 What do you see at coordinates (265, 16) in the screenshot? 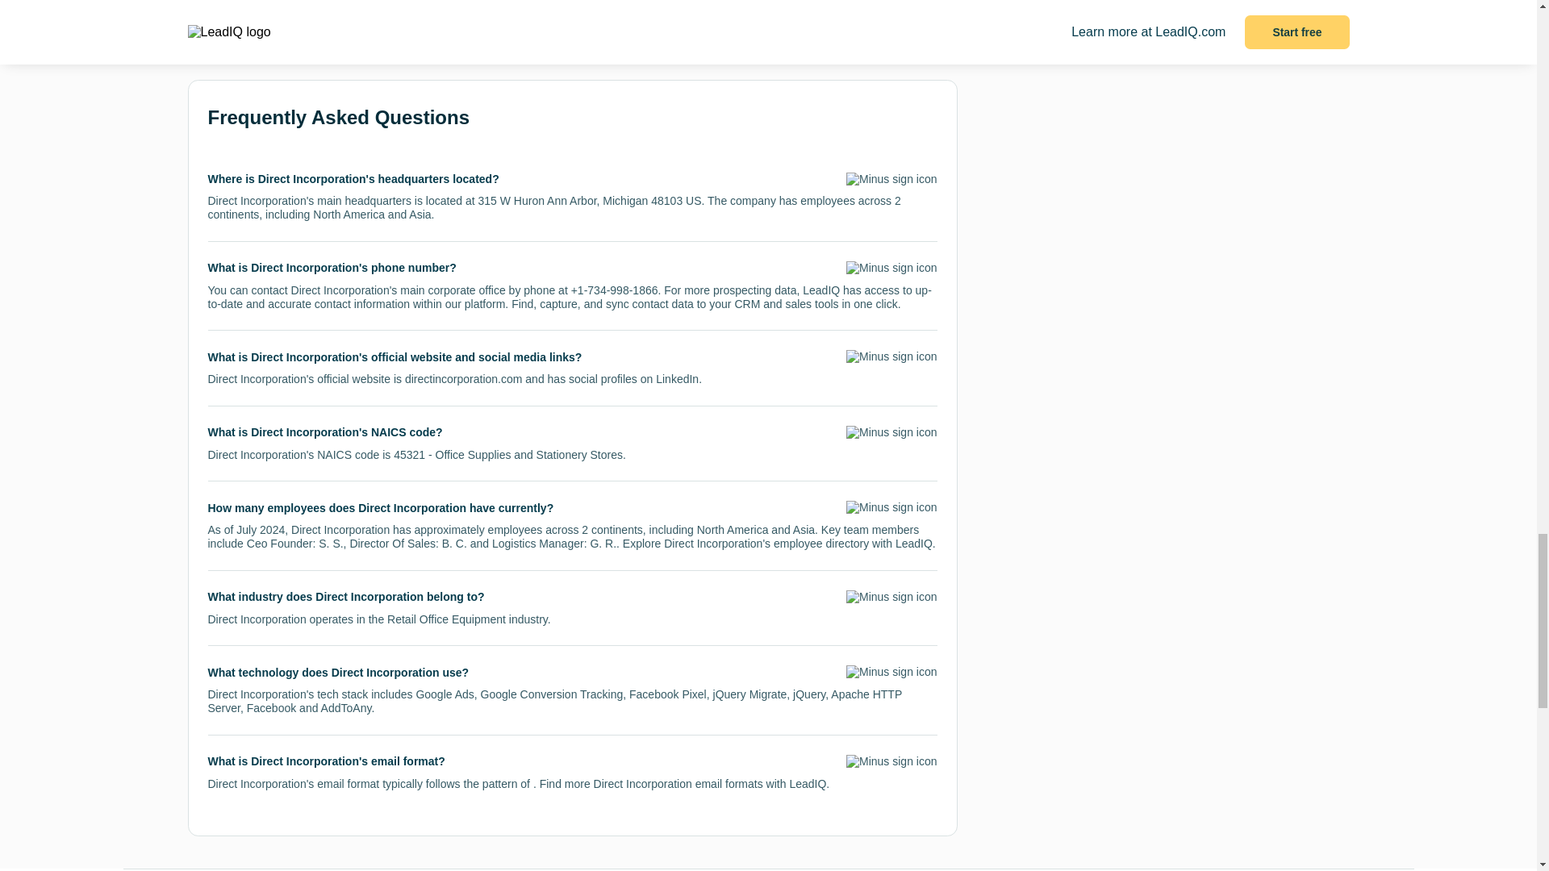
I see `See more formats` at bounding box center [265, 16].